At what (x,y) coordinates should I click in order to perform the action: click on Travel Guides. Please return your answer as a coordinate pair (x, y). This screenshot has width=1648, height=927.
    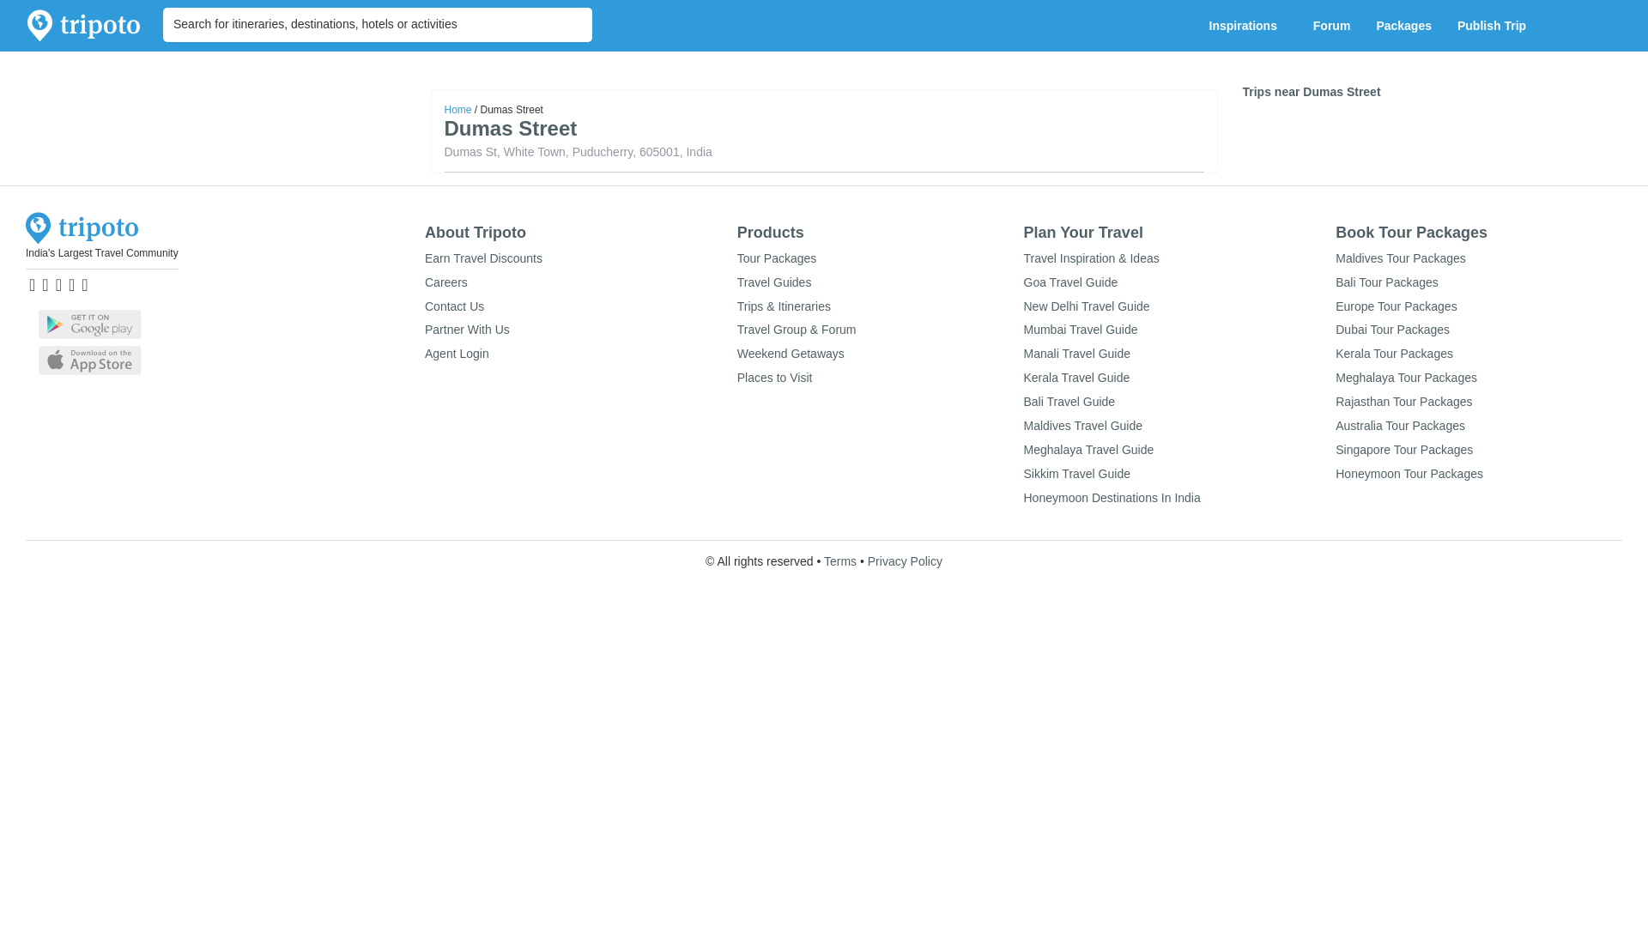
    Looking at the image, I should click on (774, 282).